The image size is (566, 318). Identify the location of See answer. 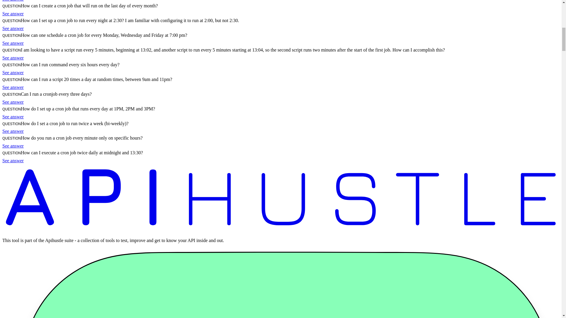
(13, 131).